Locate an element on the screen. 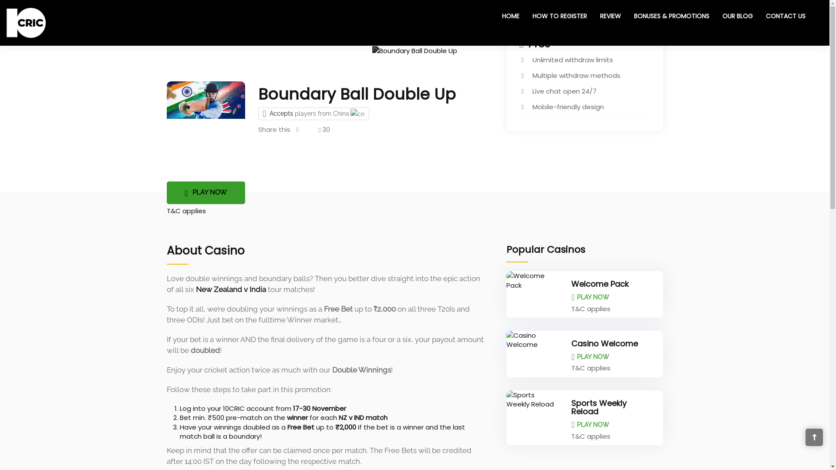 This screenshot has width=836, height=470. BONUSES & PROMOTIONS is located at coordinates (671, 16).